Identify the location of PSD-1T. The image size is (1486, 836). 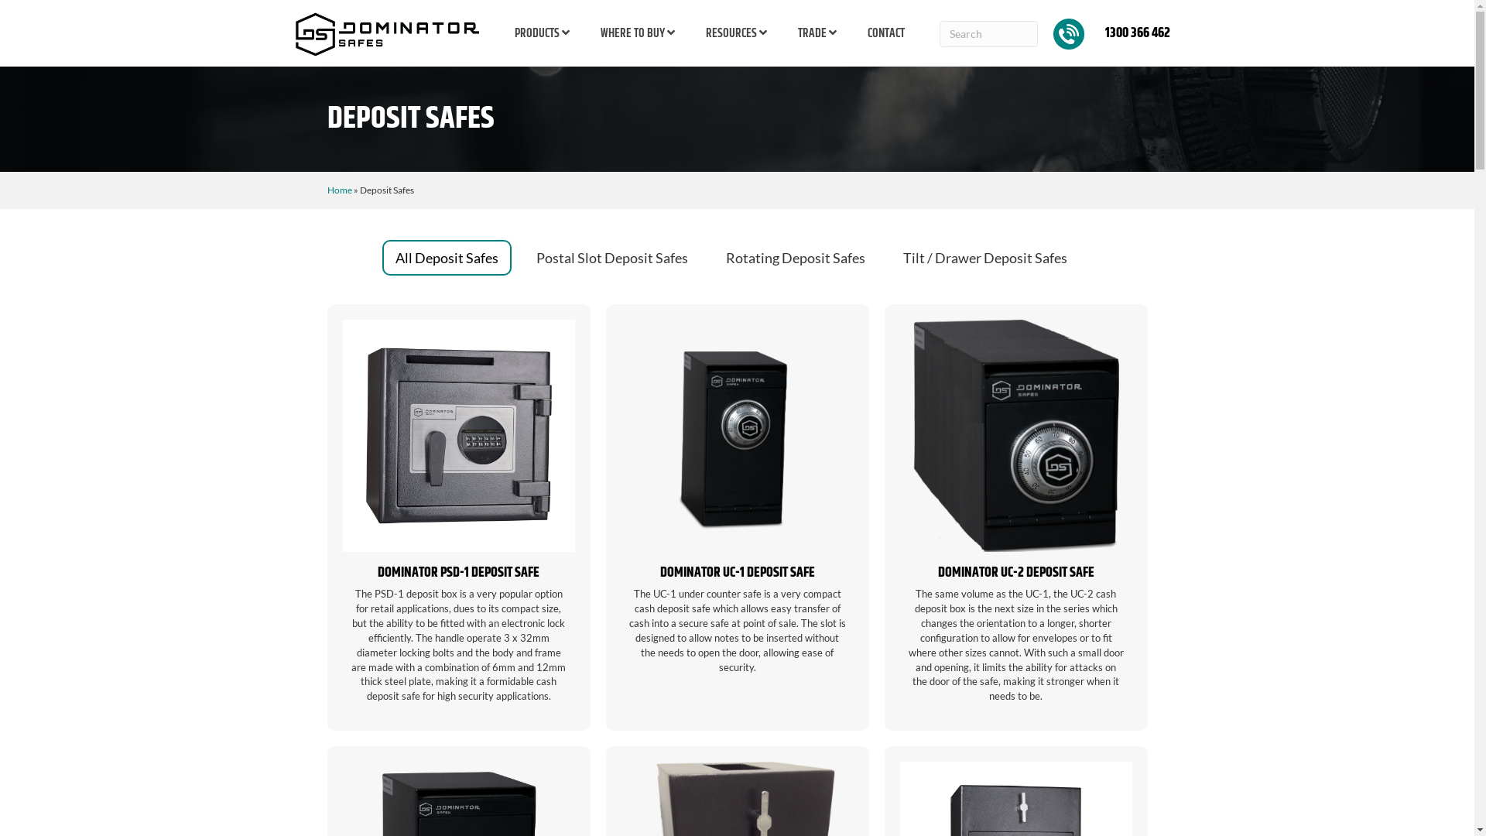
(458, 436).